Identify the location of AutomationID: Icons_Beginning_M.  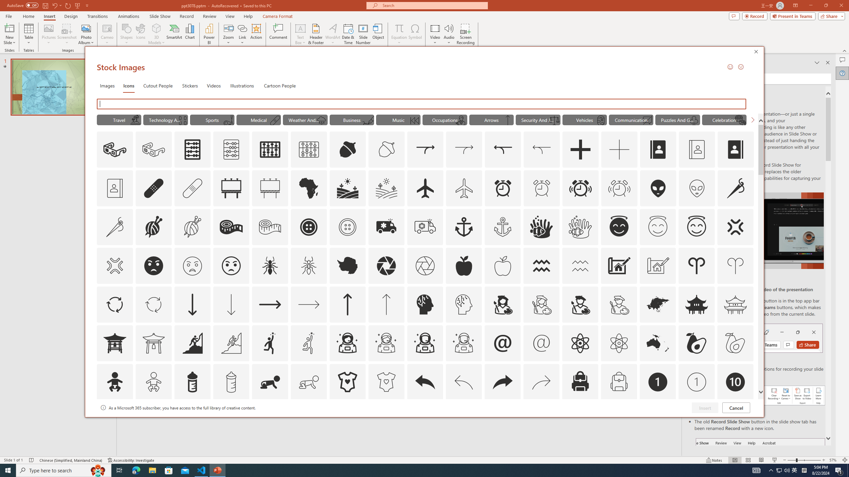
(414, 120).